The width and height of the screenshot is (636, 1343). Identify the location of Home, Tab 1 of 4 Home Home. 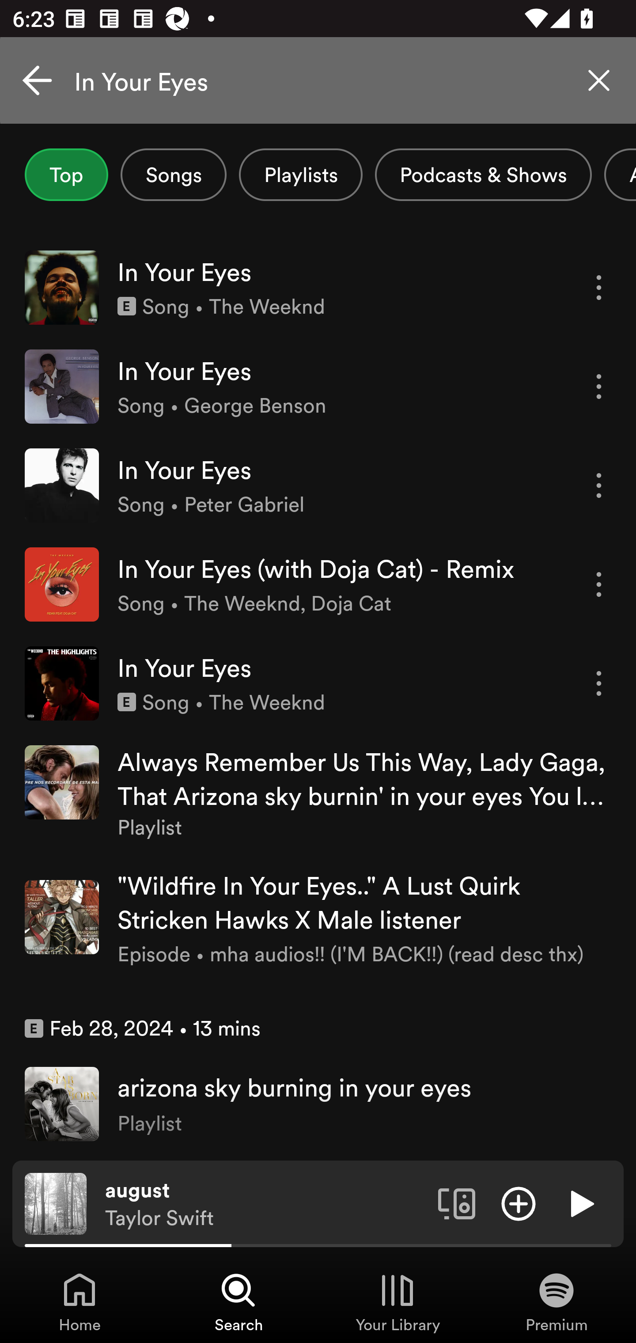
(79, 1301).